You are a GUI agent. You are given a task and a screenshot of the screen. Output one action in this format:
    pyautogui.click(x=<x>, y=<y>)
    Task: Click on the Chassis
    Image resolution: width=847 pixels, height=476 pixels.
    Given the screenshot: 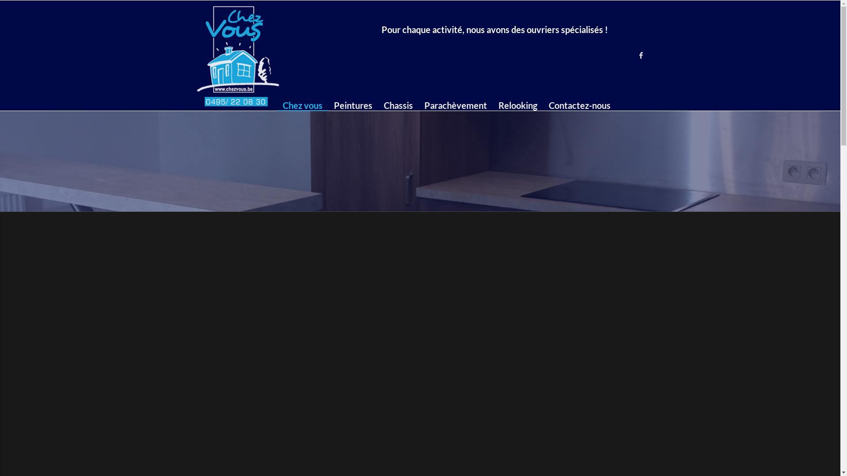 What is the action you would take?
    pyautogui.click(x=398, y=56)
    